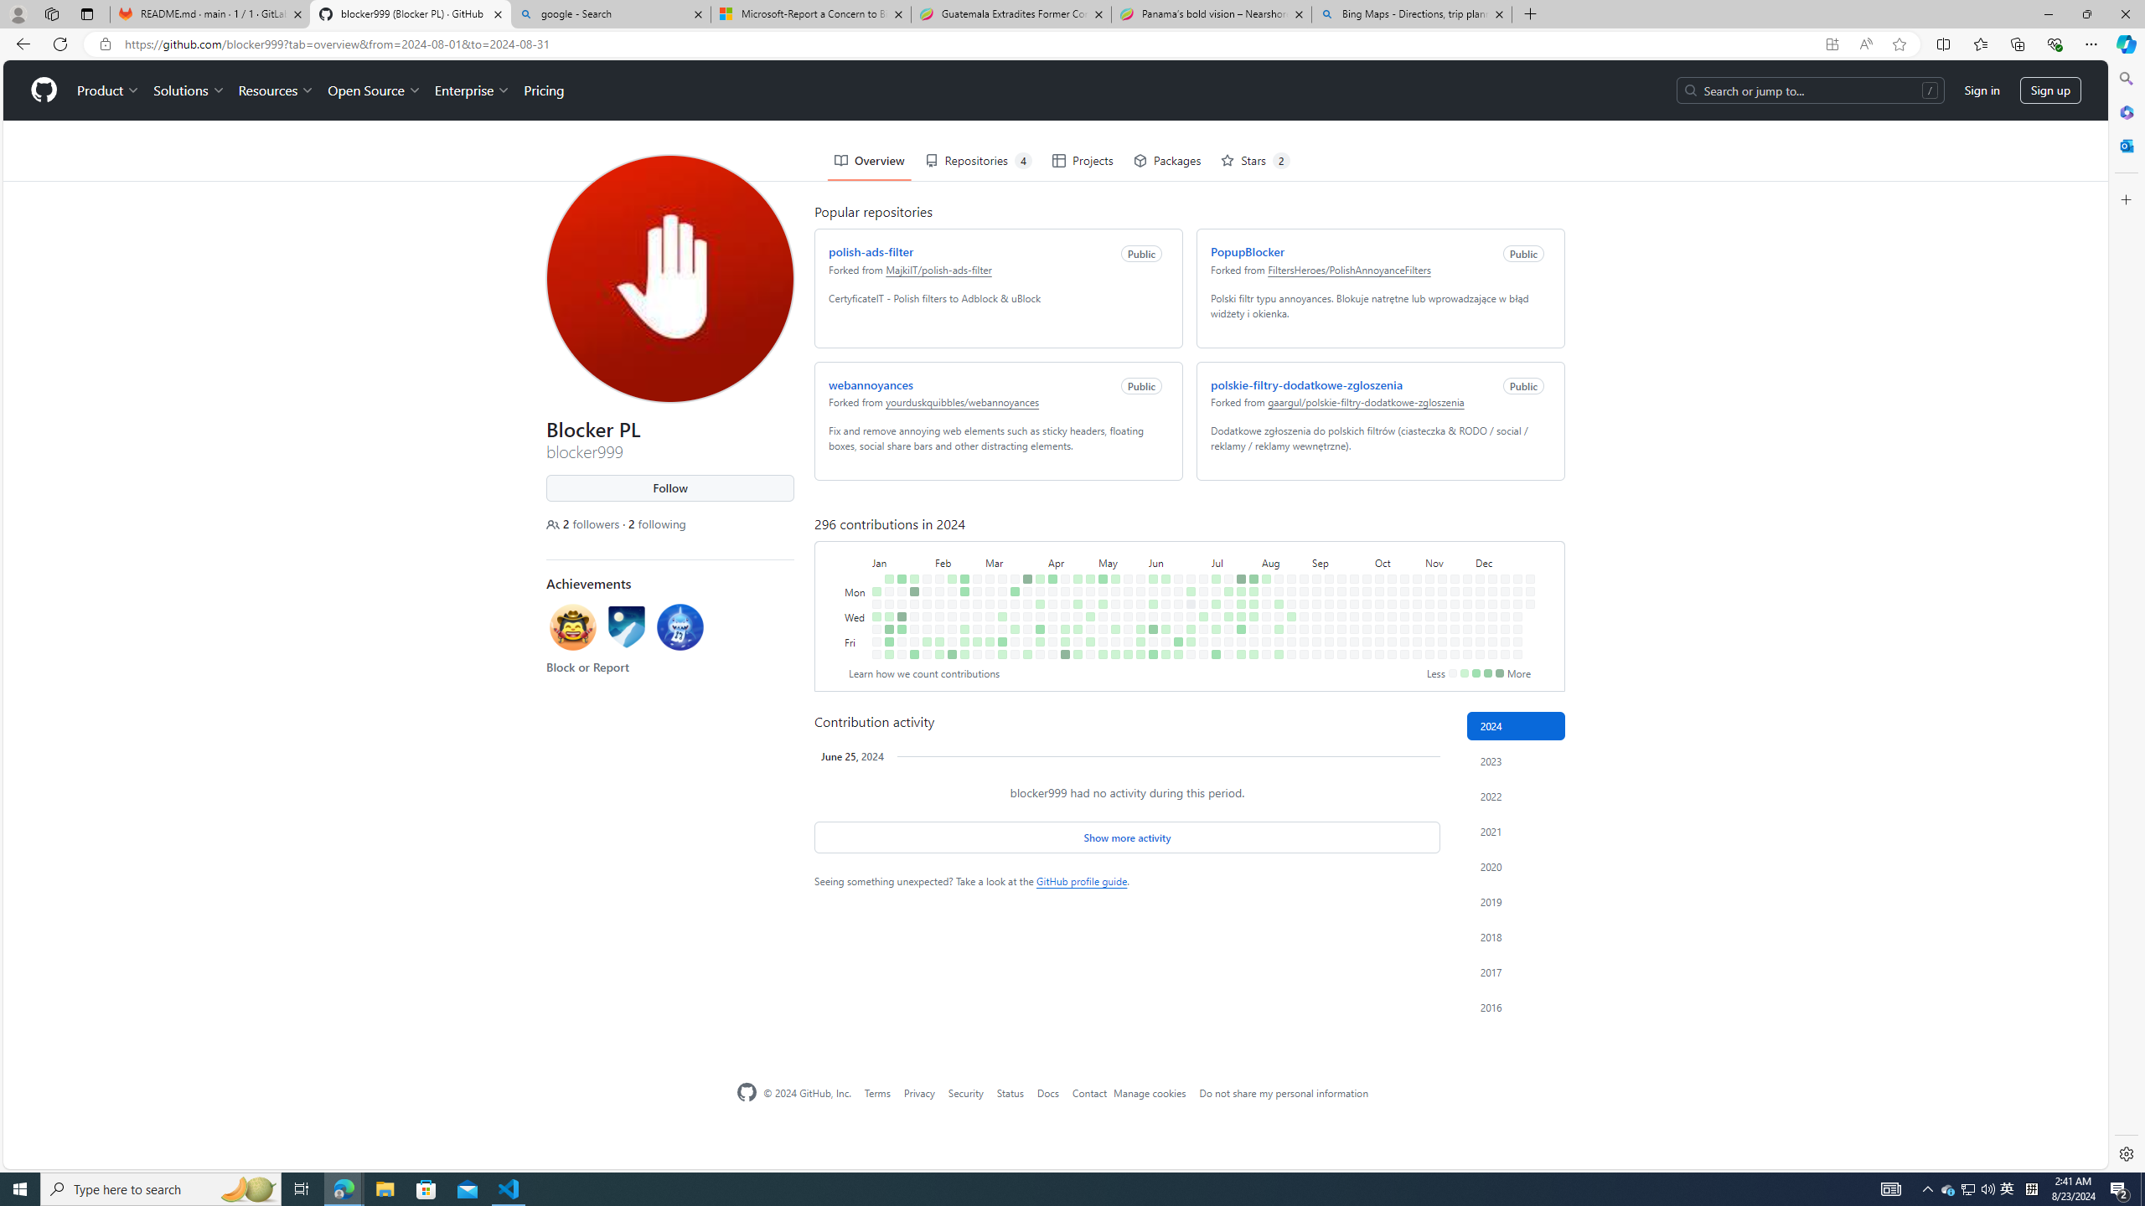  I want to click on Day of Week, so click(853, 501).